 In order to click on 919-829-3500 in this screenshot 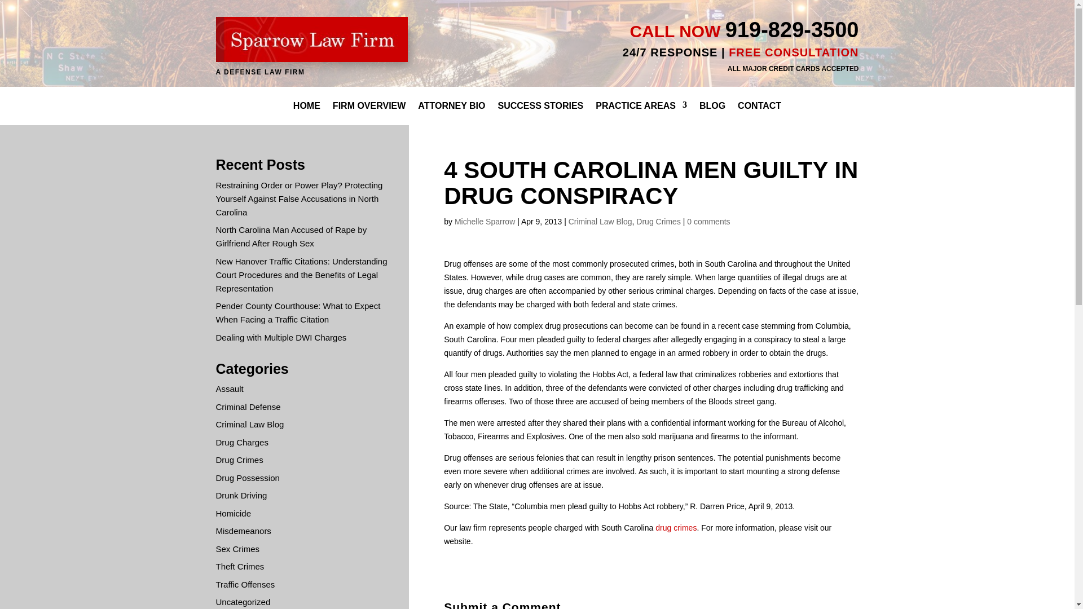, I will do `click(792, 30)`.